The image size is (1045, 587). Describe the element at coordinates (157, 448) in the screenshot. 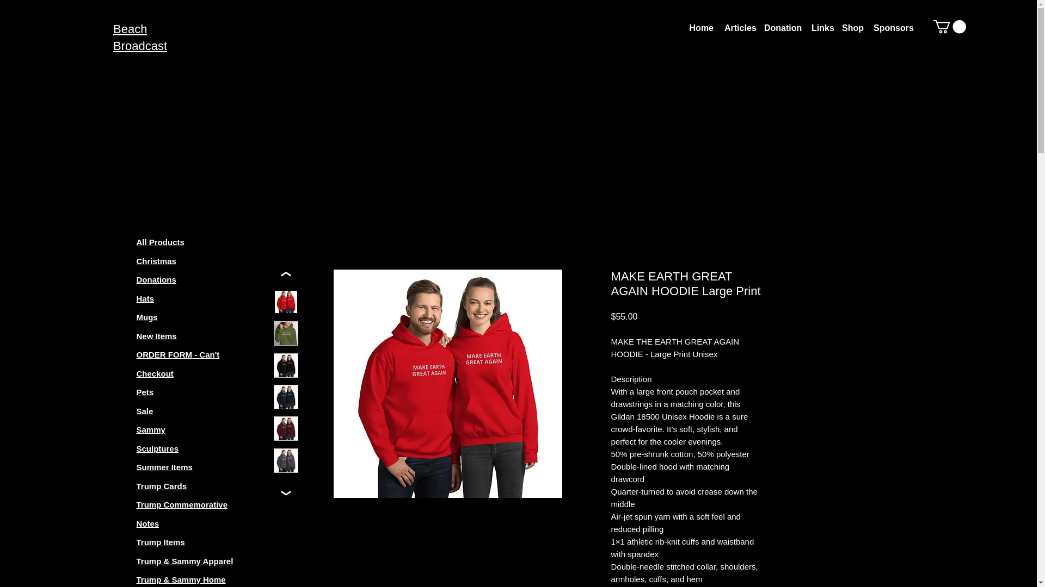

I see `Sculptures` at that location.